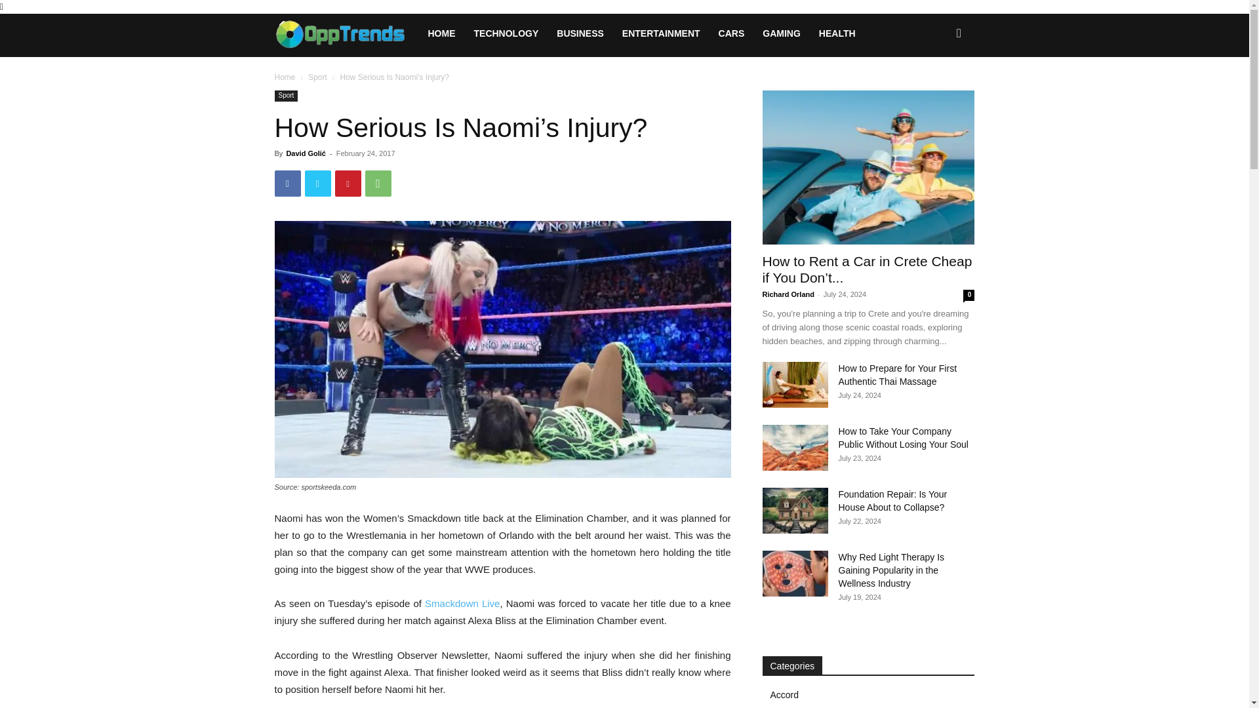 Image resolution: width=1259 pixels, height=708 pixels. Describe the element at coordinates (506, 33) in the screenshot. I see `TECHNOLOGY` at that location.